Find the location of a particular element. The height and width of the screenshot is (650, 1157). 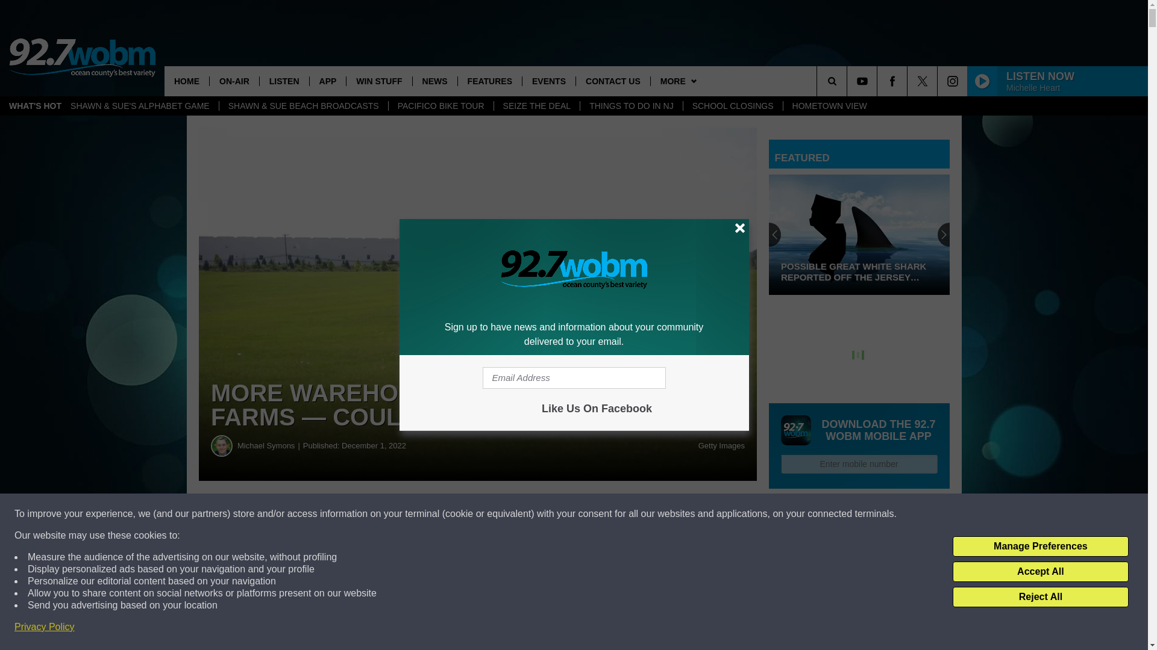

Manage Preferences is located at coordinates (1040, 546).